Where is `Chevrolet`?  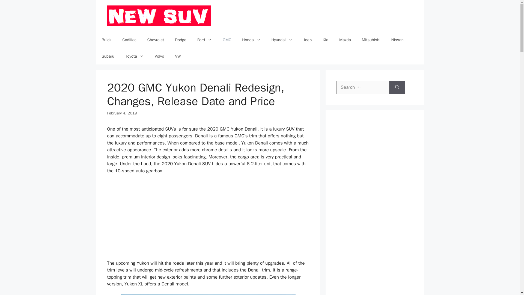 Chevrolet is located at coordinates (156, 40).